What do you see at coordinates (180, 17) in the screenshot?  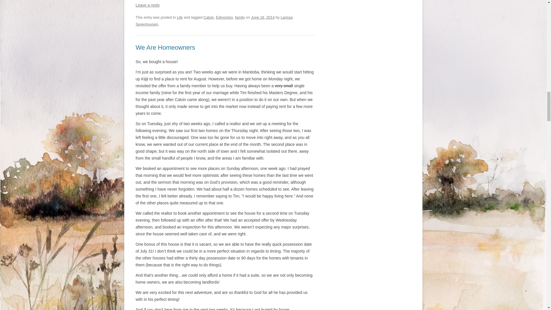 I see `Life` at bounding box center [180, 17].